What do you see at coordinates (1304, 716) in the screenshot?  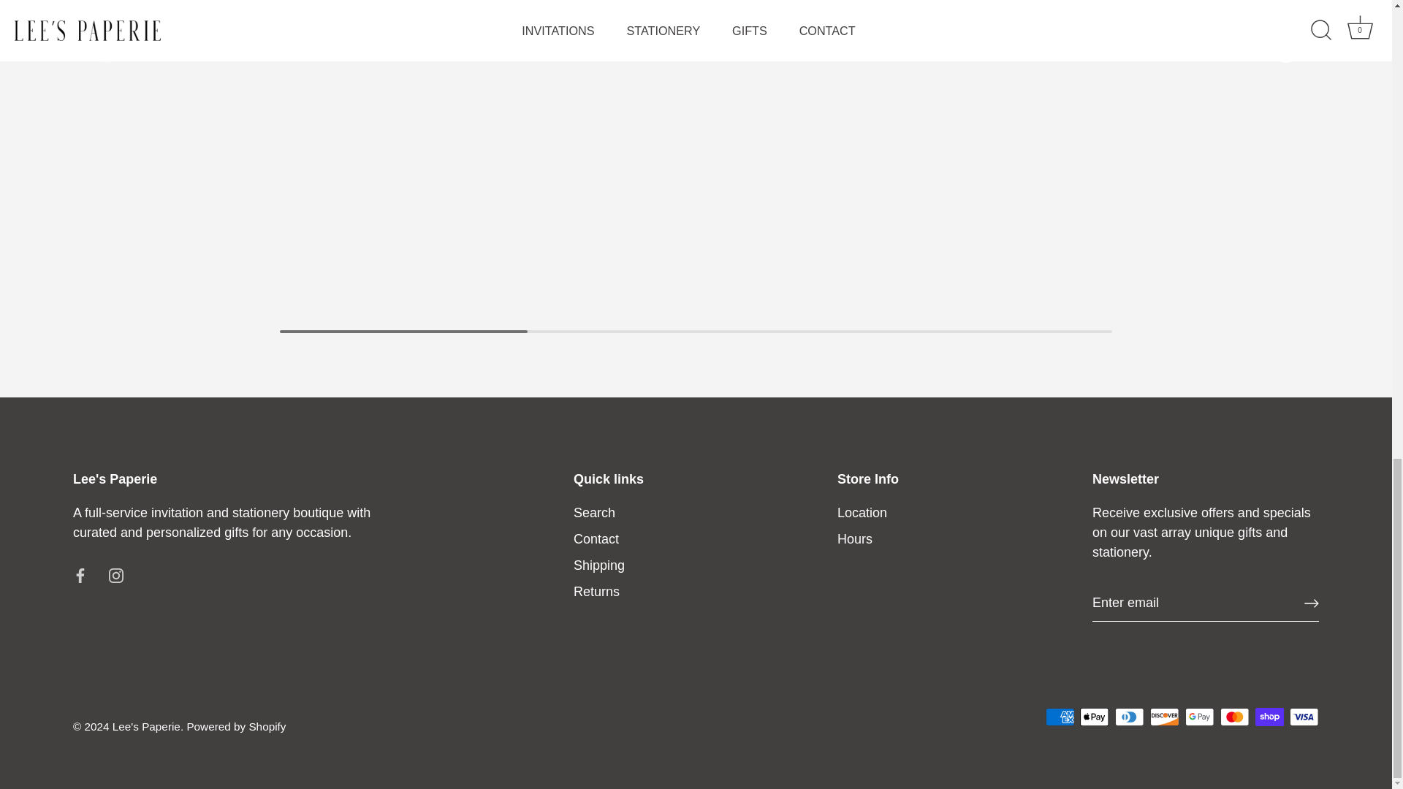 I see `Visa` at bounding box center [1304, 716].